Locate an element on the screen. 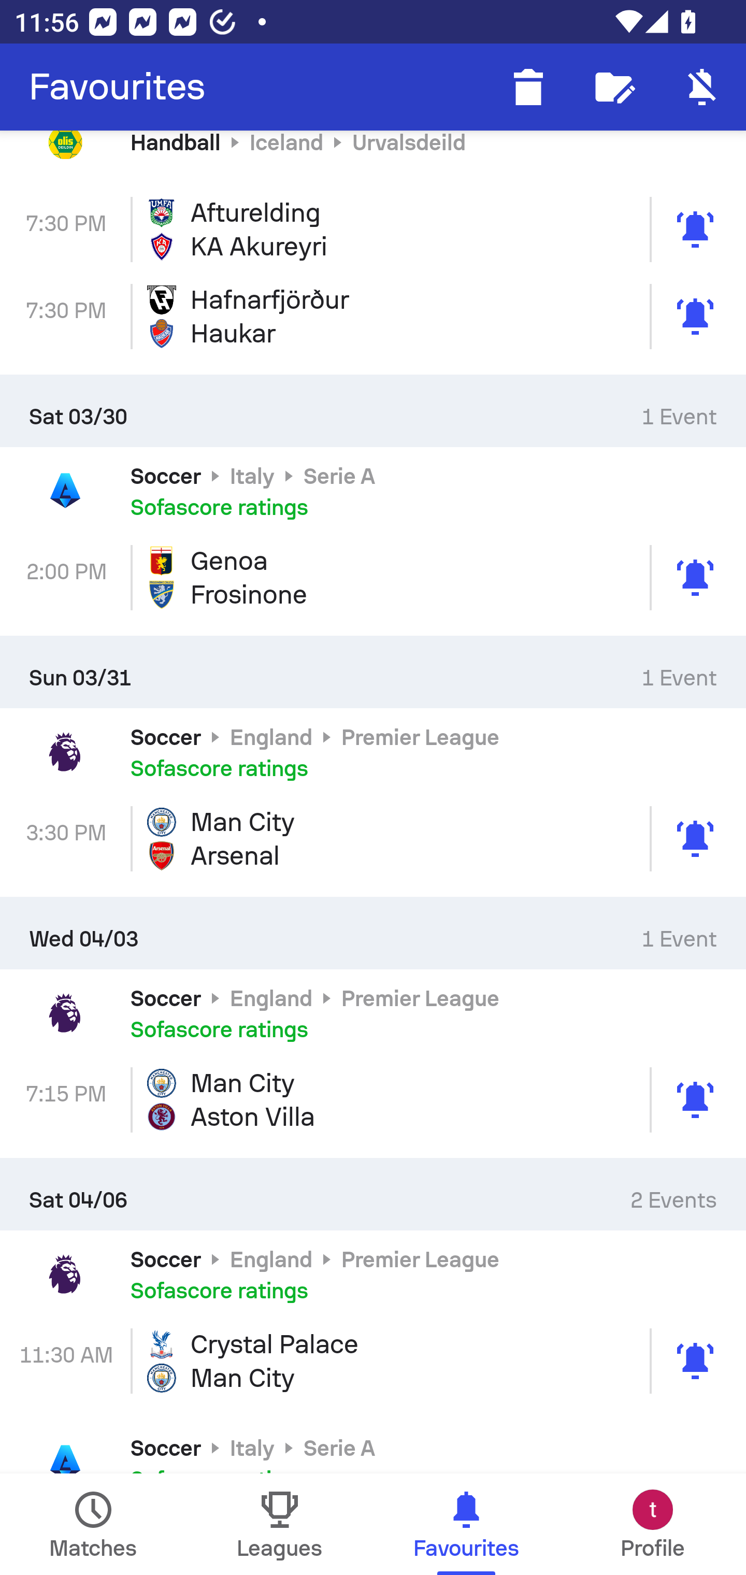 This screenshot has height=1575, width=746. Soccer England Premier League Sofascore ratings is located at coordinates (373, 1274).